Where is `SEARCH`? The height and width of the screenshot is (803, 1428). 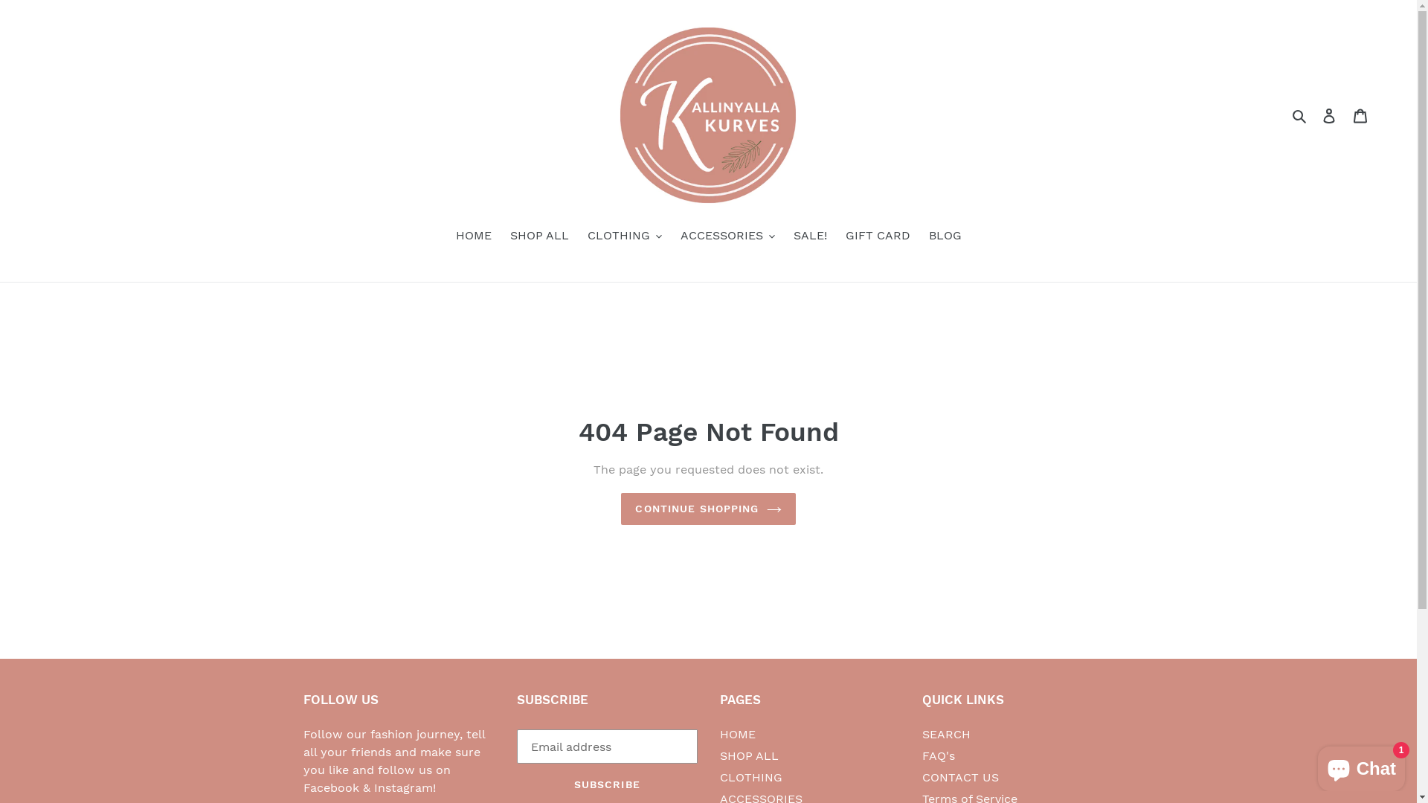 SEARCH is located at coordinates (946, 735).